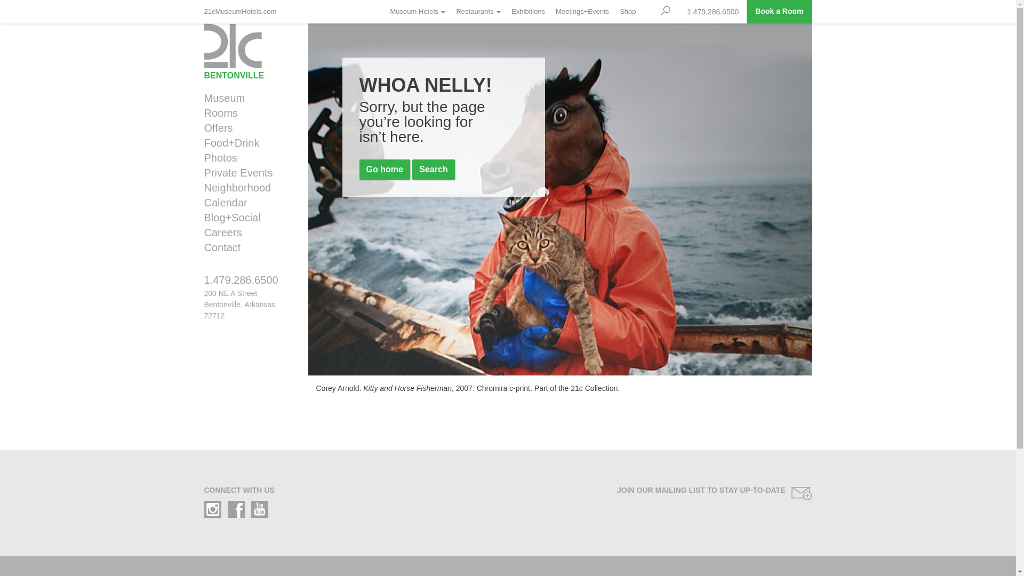 This screenshot has height=576, width=1024. What do you see at coordinates (582, 12) in the screenshot?
I see `Meetings+Events` at bounding box center [582, 12].